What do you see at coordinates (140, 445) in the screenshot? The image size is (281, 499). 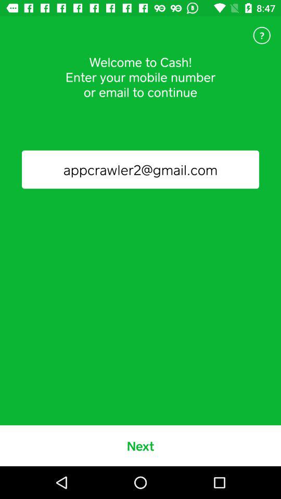 I see `turn on item below the appcrawler2@gmail.com icon` at bounding box center [140, 445].